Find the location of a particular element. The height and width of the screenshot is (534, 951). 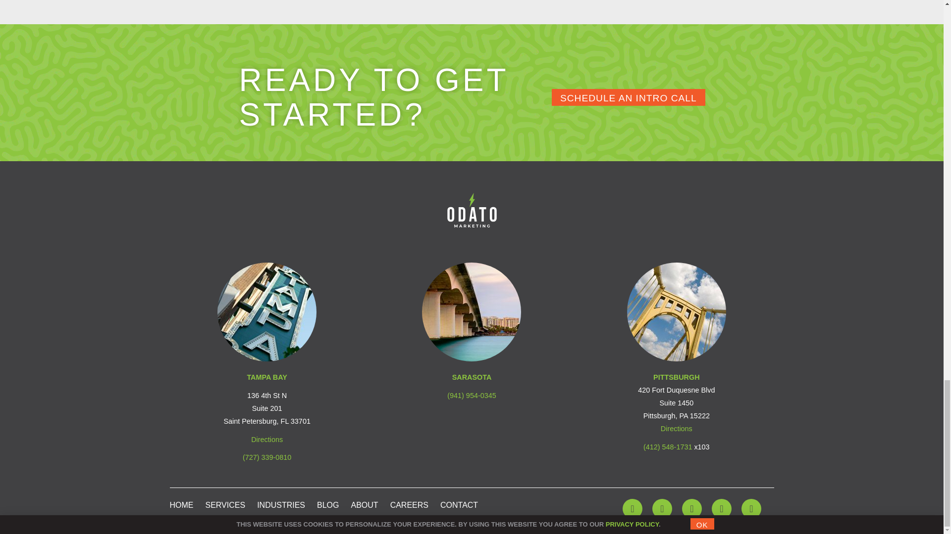

SARASOTA is located at coordinates (472, 377).